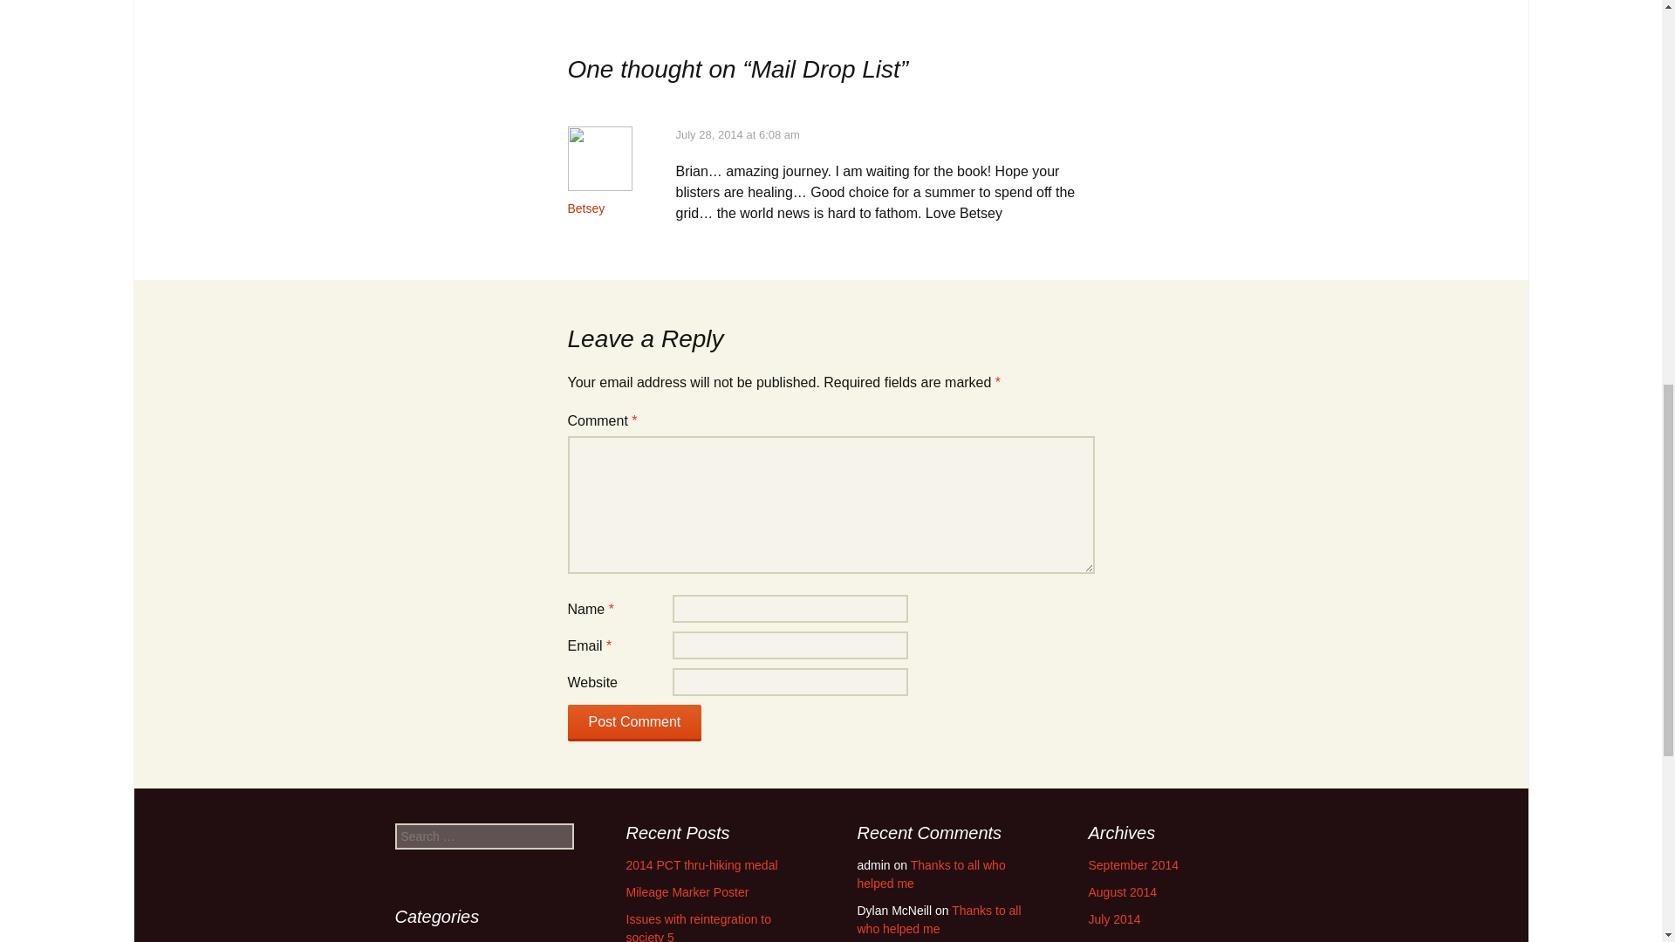  Describe the element at coordinates (700, 927) in the screenshot. I see `Issues with reintegration to society 5` at that location.